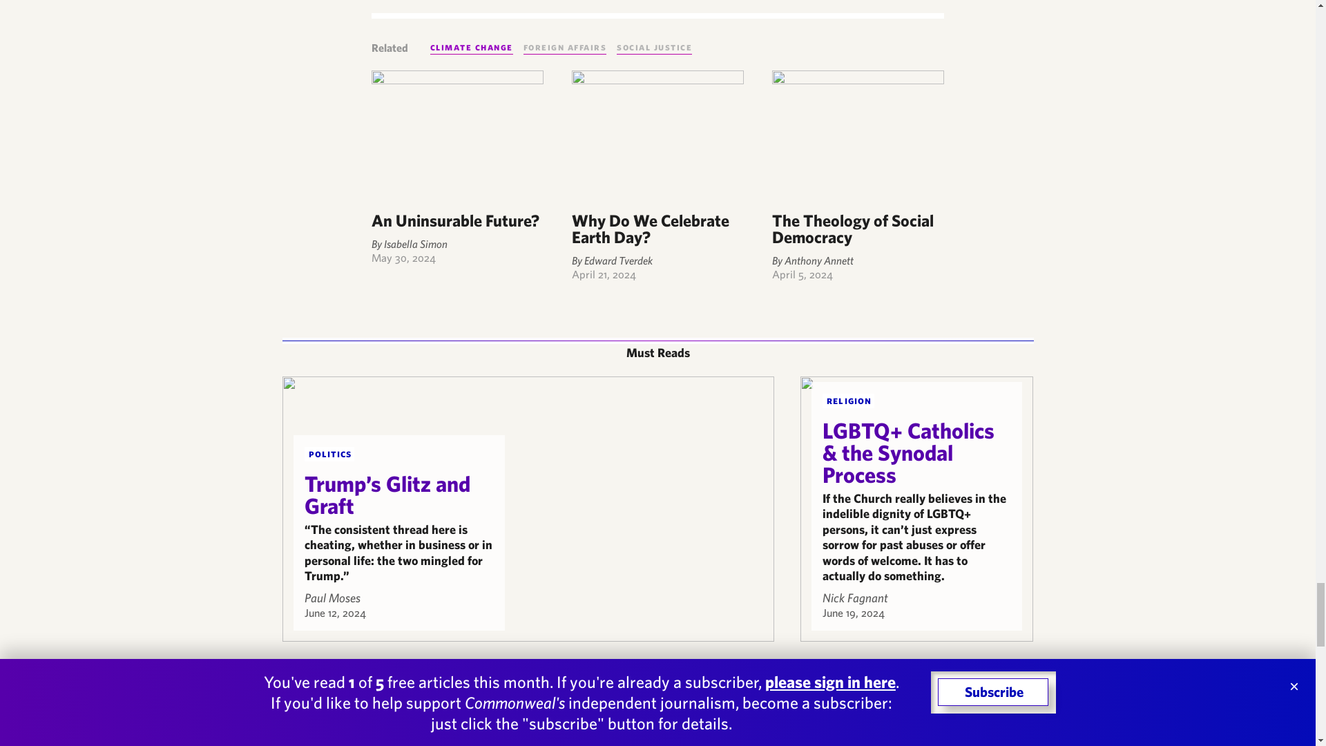 Image resolution: width=1326 pixels, height=746 pixels. I want to click on View user profile., so click(331, 597).